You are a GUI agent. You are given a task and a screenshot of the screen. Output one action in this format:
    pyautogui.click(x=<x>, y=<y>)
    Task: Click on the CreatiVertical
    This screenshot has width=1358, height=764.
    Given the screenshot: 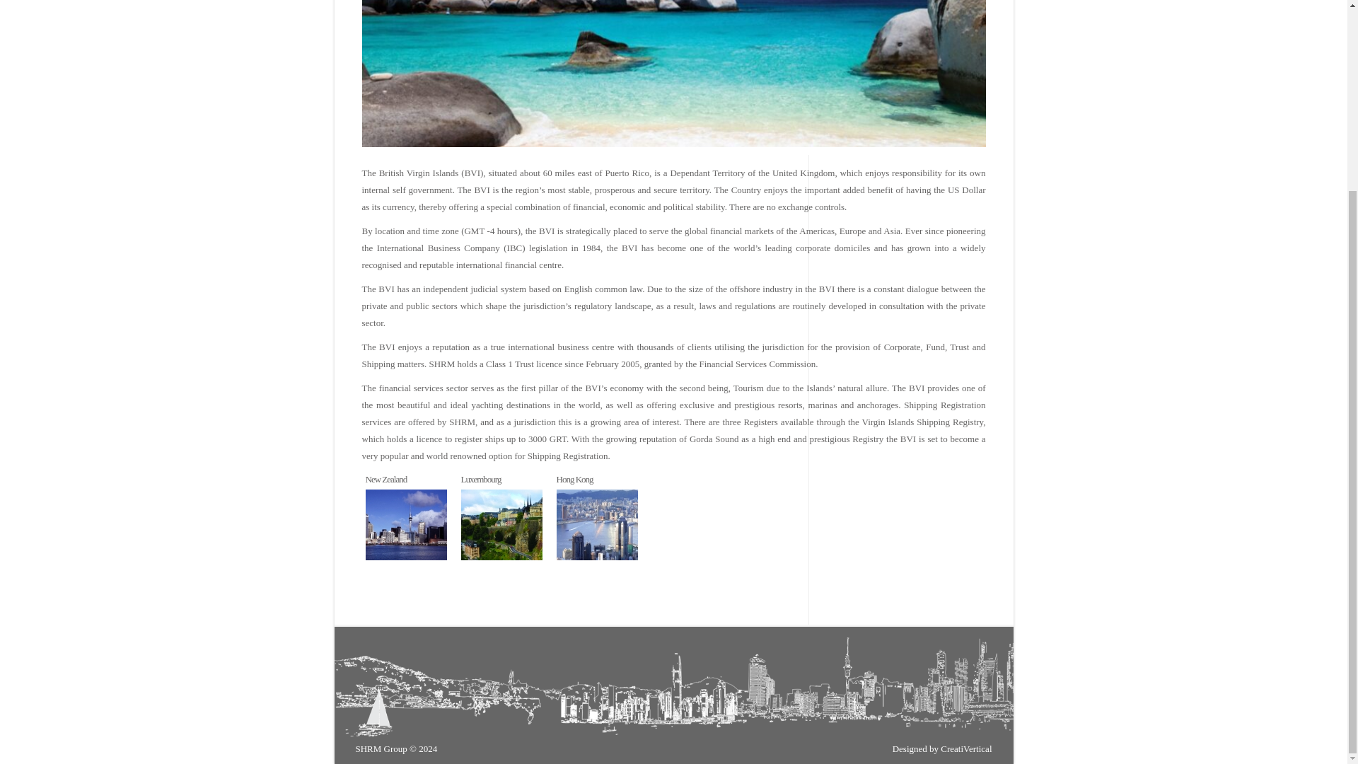 What is the action you would take?
    pyautogui.click(x=966, y=748)
    